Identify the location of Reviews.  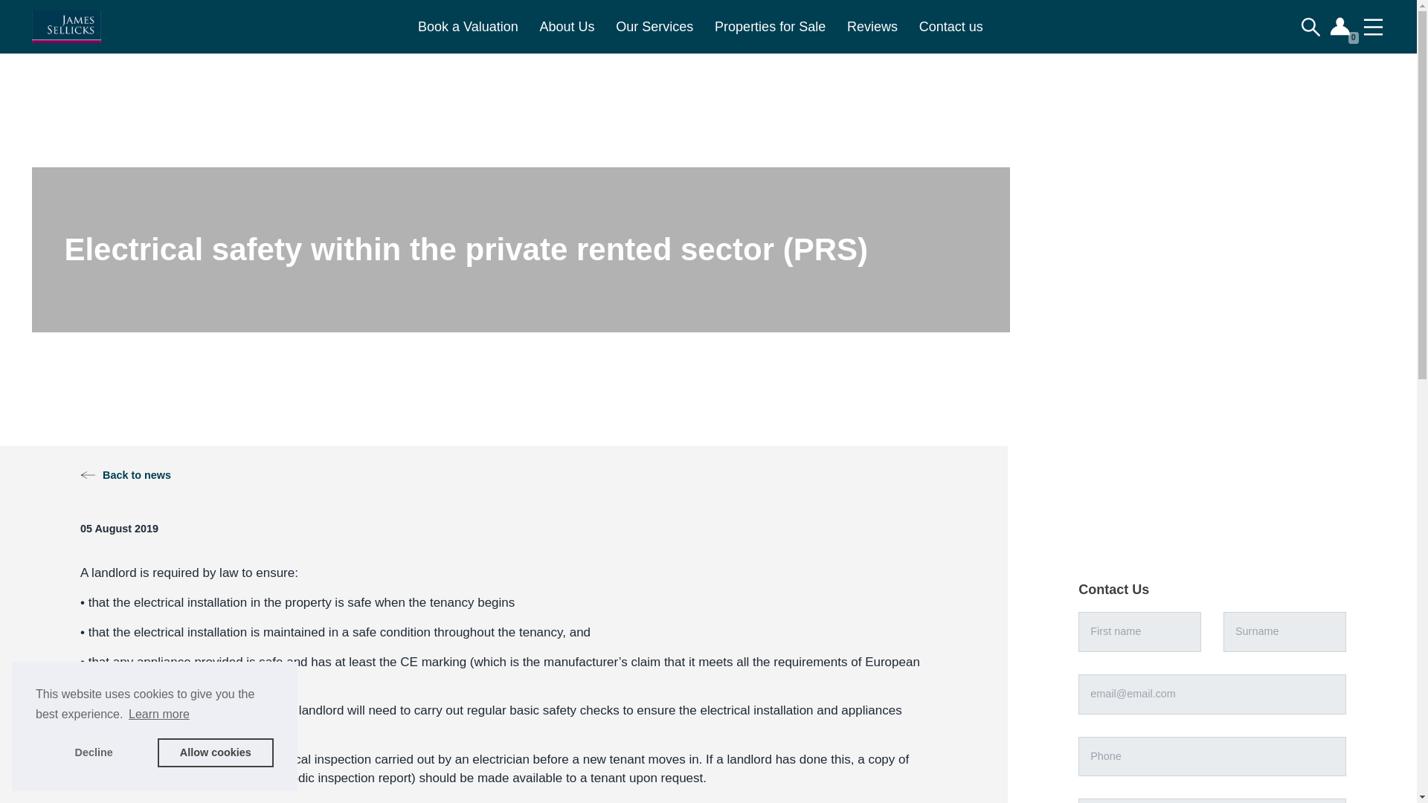
(872, 27).